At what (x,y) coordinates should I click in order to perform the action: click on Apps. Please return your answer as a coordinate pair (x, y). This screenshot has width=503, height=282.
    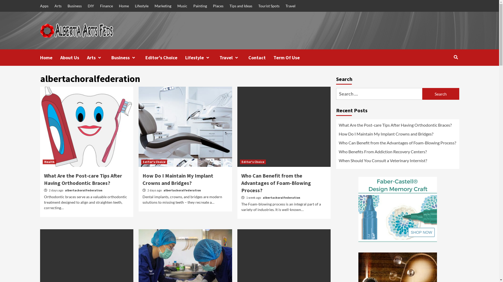
    Looking at the image, I should click on (45, 6).